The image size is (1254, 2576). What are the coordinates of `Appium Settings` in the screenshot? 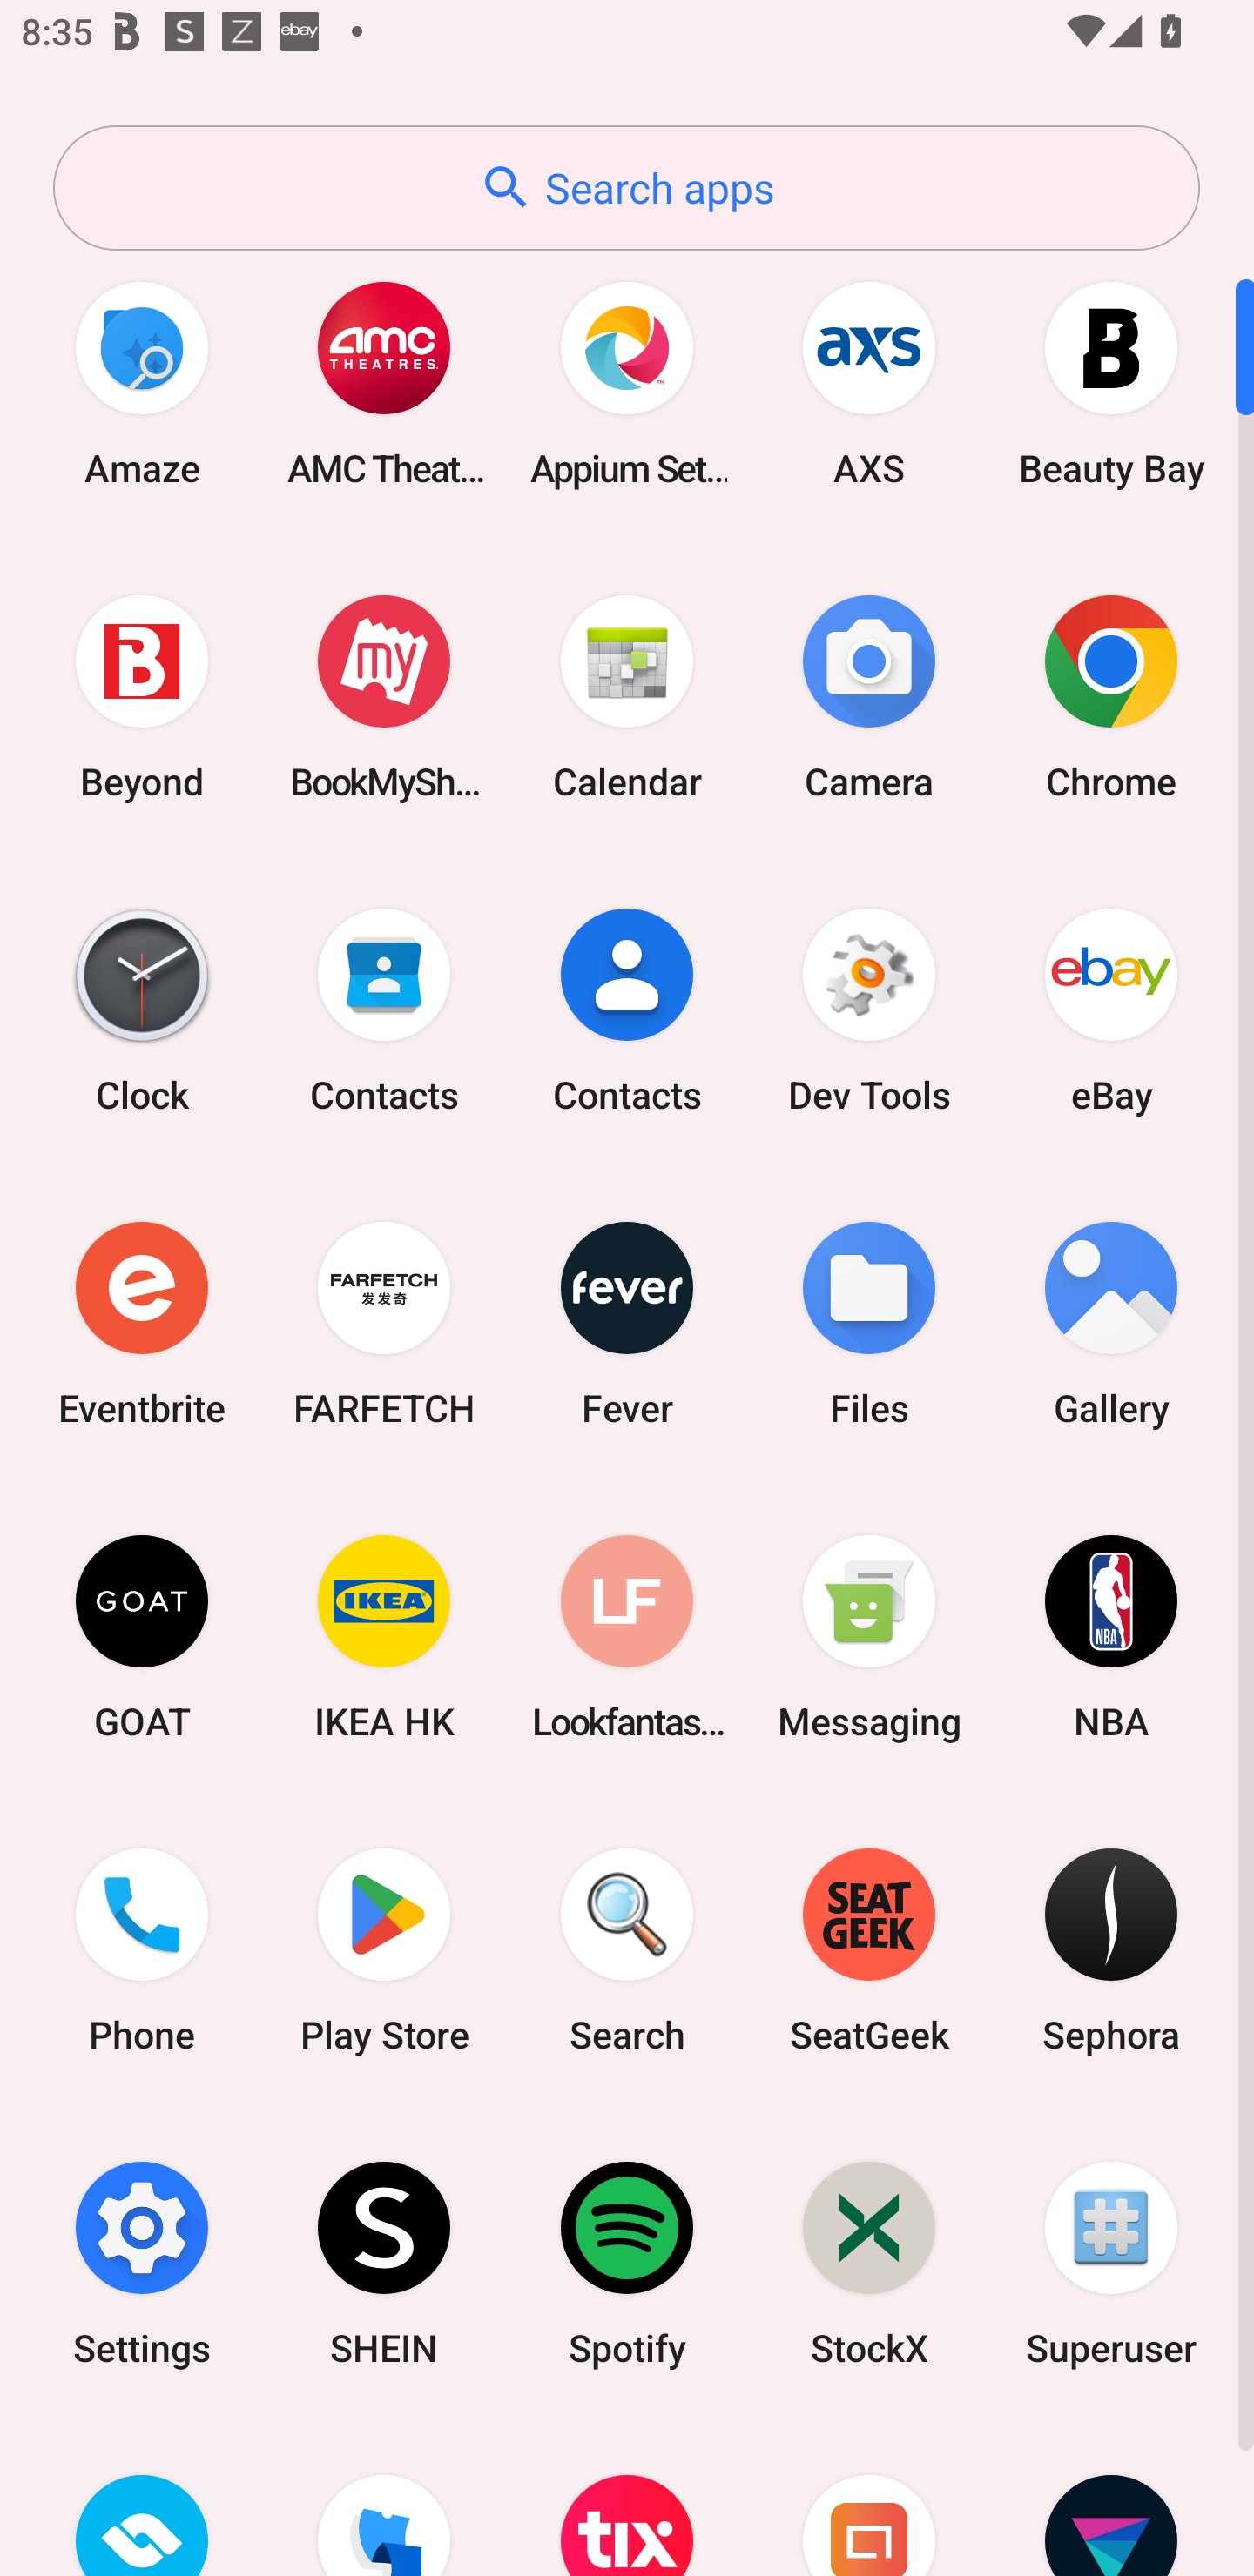 It's located at (627, 383).